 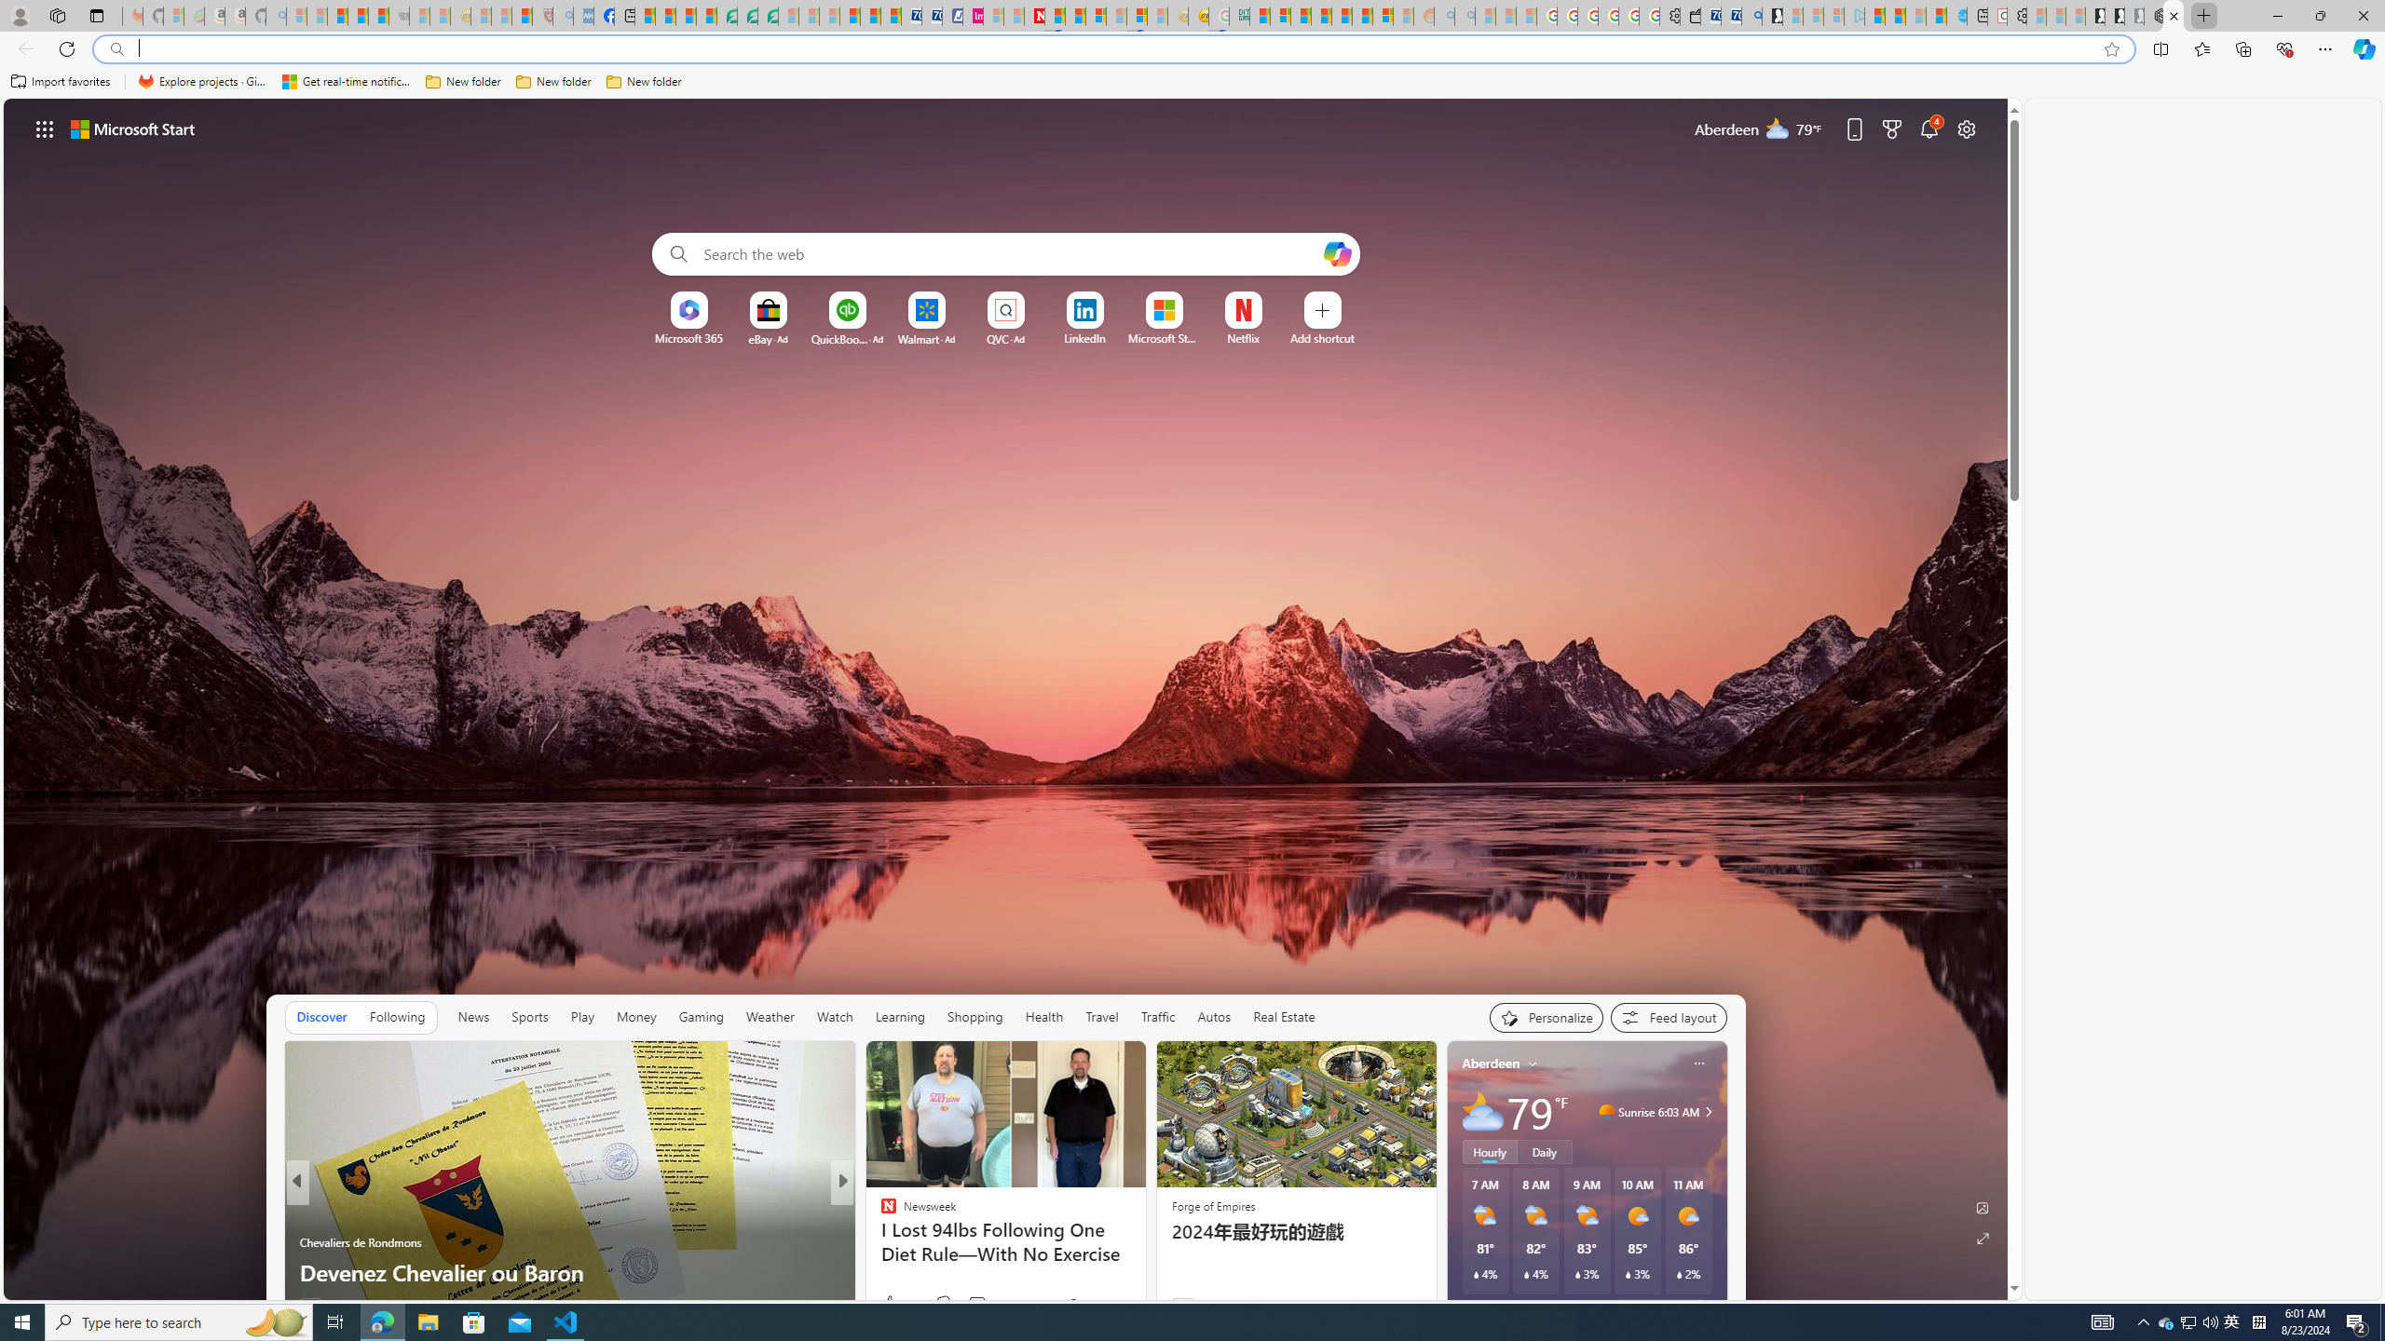 I want to click on View comments 73 Comment, so click(x=971, y=1306).